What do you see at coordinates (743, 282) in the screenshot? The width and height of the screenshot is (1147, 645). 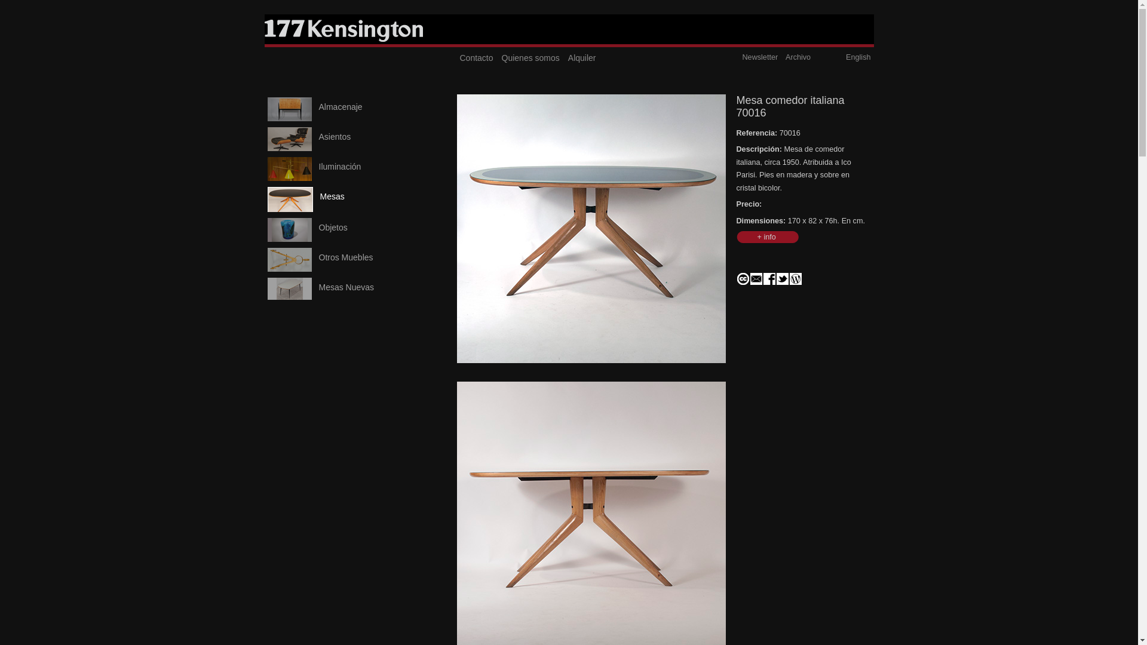 I see `creative commons` at bounding box center [743, 282].